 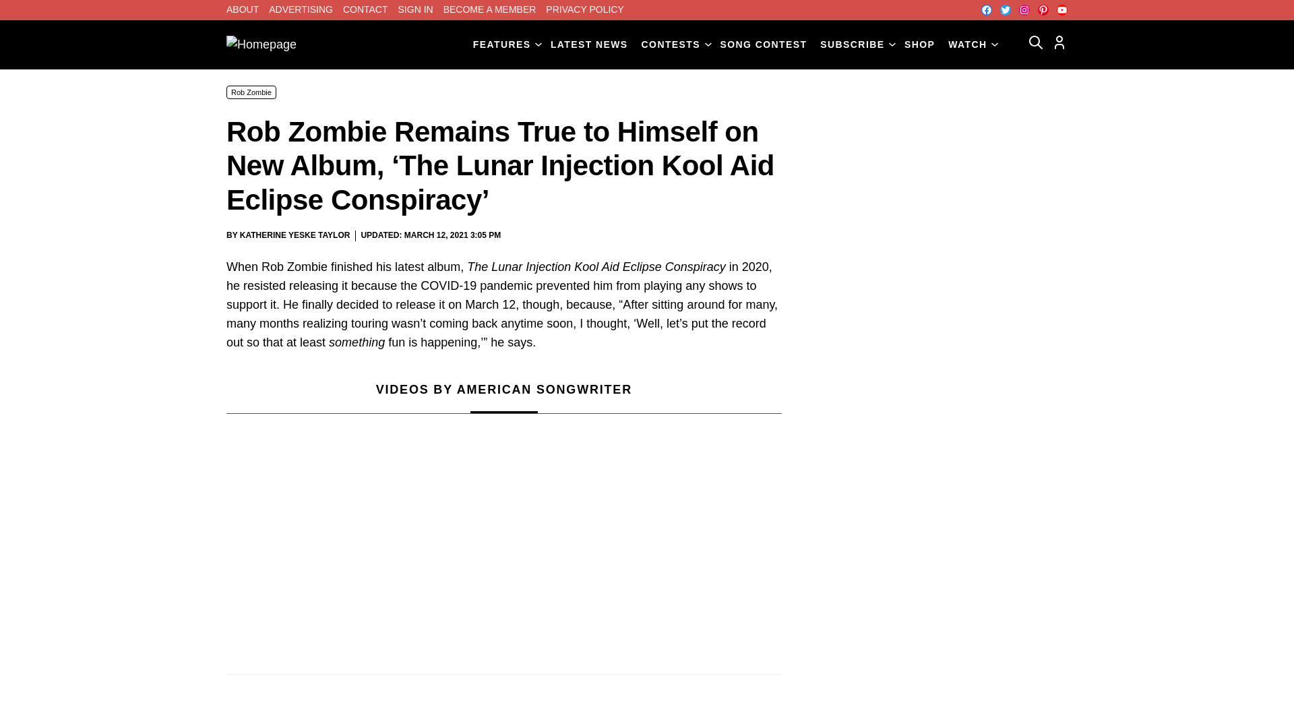 What do you see at coordinates (295, 235) in the screenshot?
I see `Posts by Katherine Yeske Taylor` at bounding box center [295, 235].